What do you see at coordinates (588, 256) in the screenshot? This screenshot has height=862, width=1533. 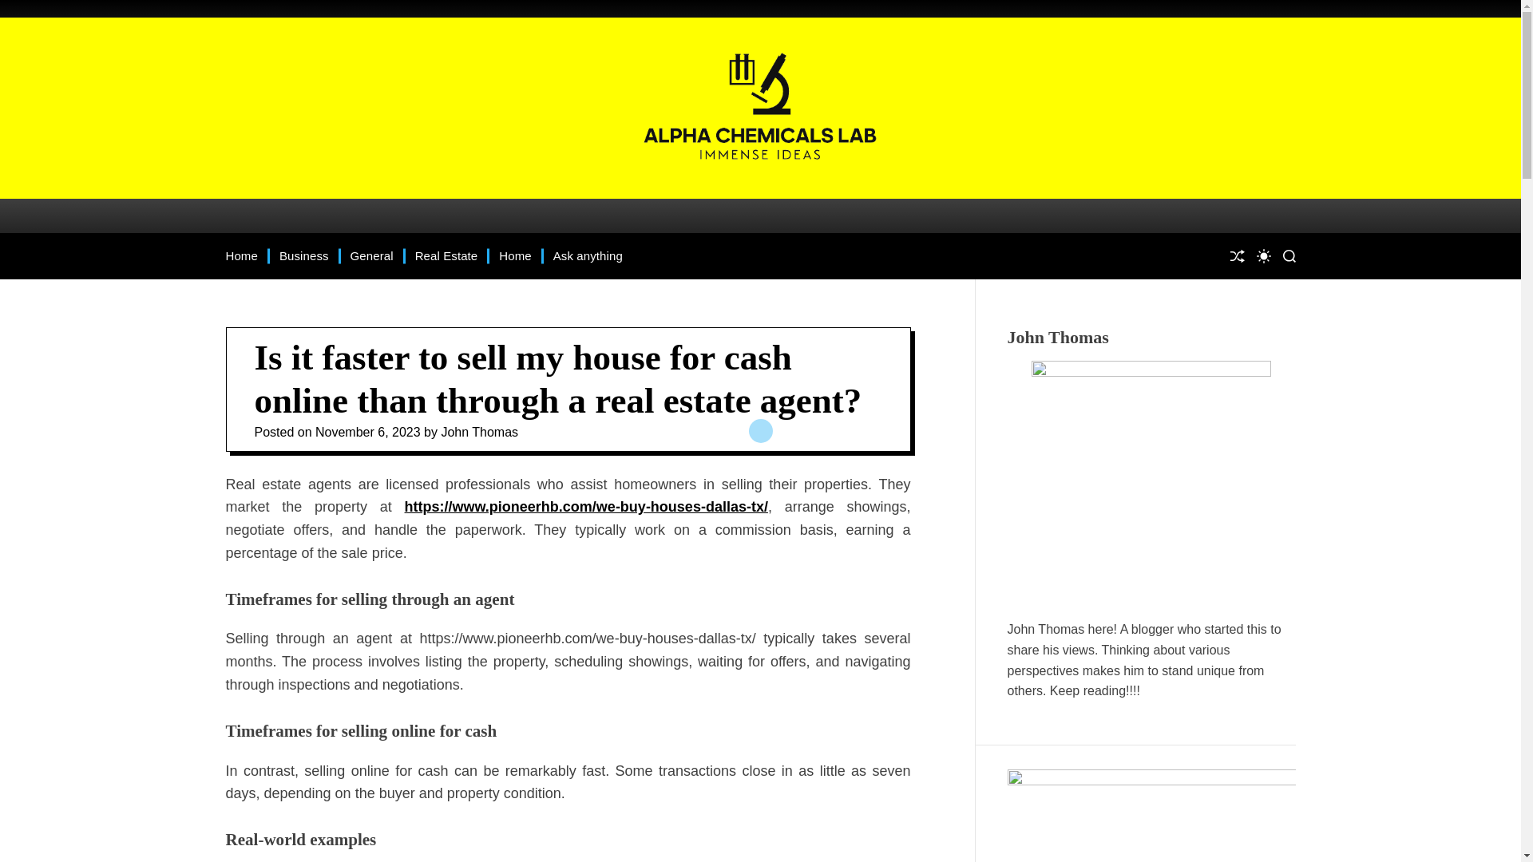 I see `Ask anything` at bounding box center [588, 256].